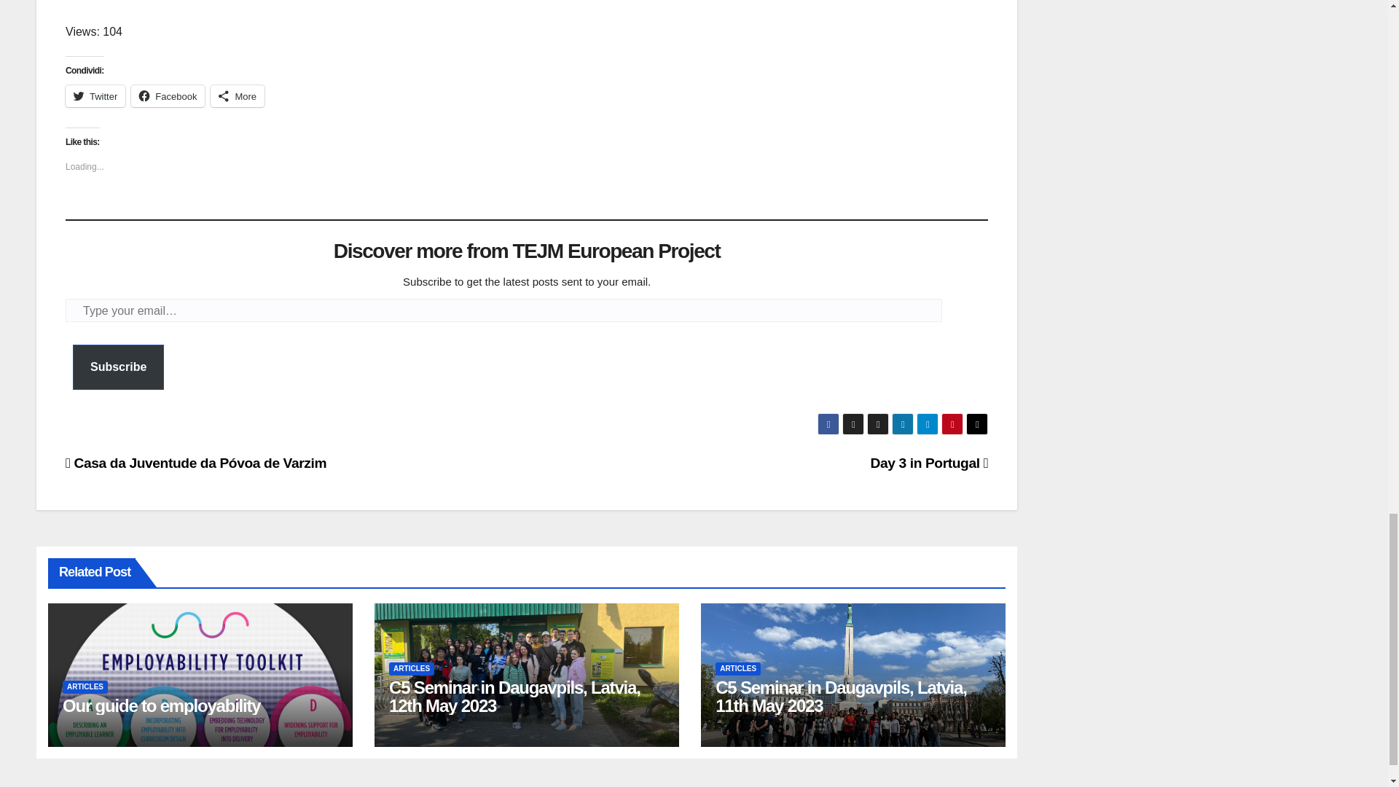 This screenshot has width=1399, height=787. I want to click on Click to share on Facebook, so click(168, 95).